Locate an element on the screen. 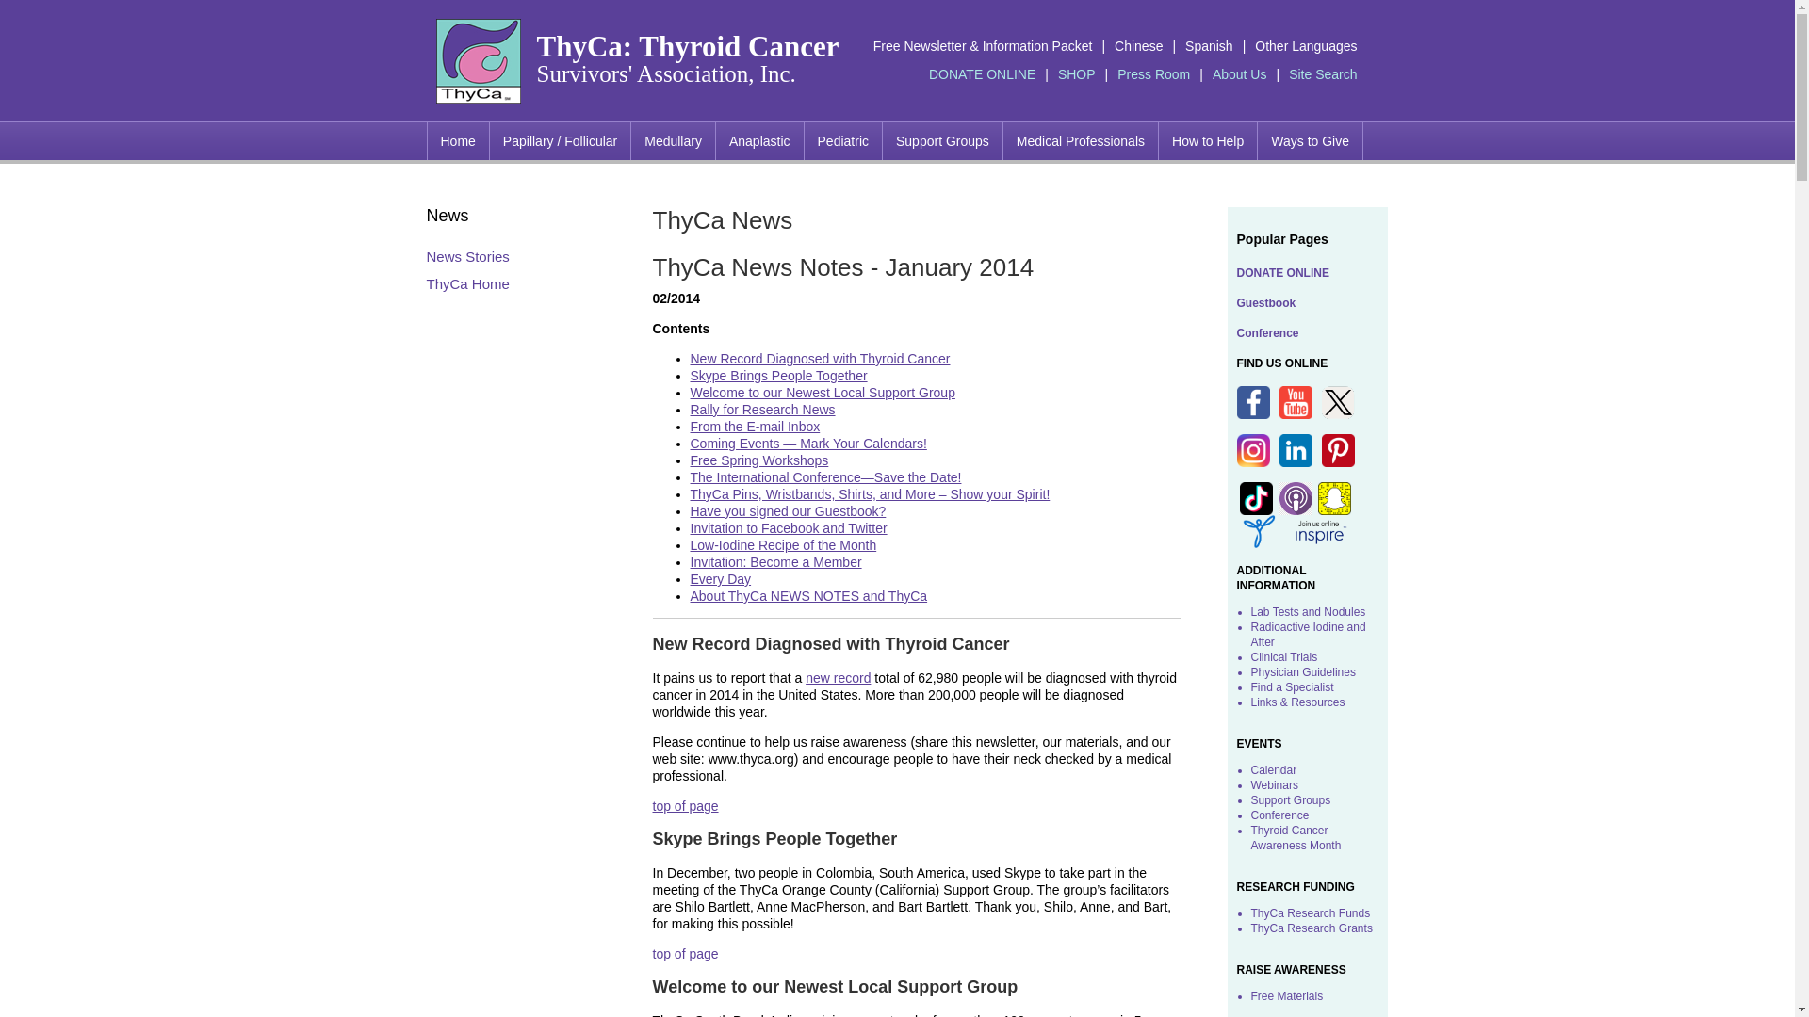  Anaplastic is located at coordinates (758, 140).